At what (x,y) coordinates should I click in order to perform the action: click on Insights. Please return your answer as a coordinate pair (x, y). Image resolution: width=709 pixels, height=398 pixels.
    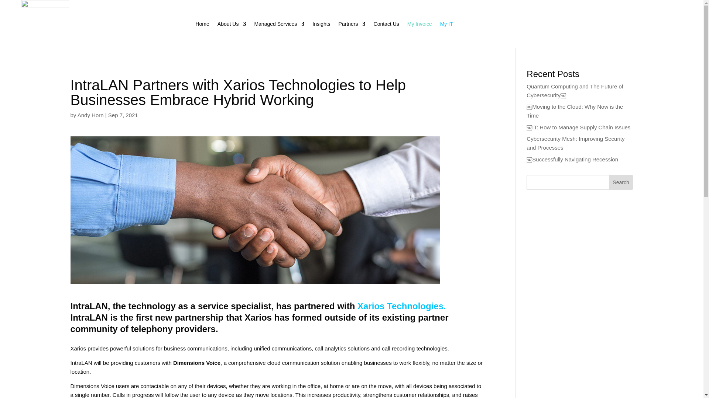
    Looking at the image, I should click on (321, 25).